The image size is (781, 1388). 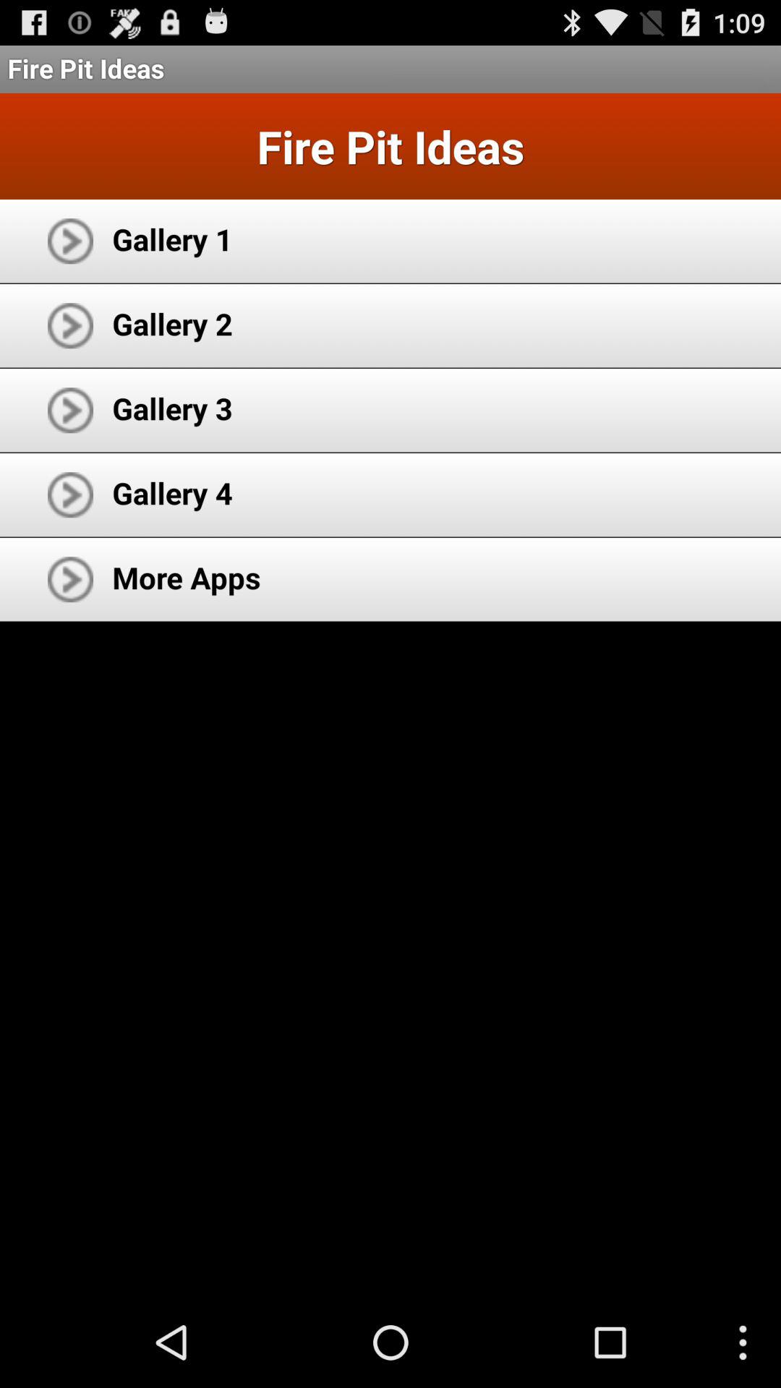 What do you see at coordinates (172, 493) in the screenshot?
I see `press the gallery 4 icon` at bounding box center [172, 493].